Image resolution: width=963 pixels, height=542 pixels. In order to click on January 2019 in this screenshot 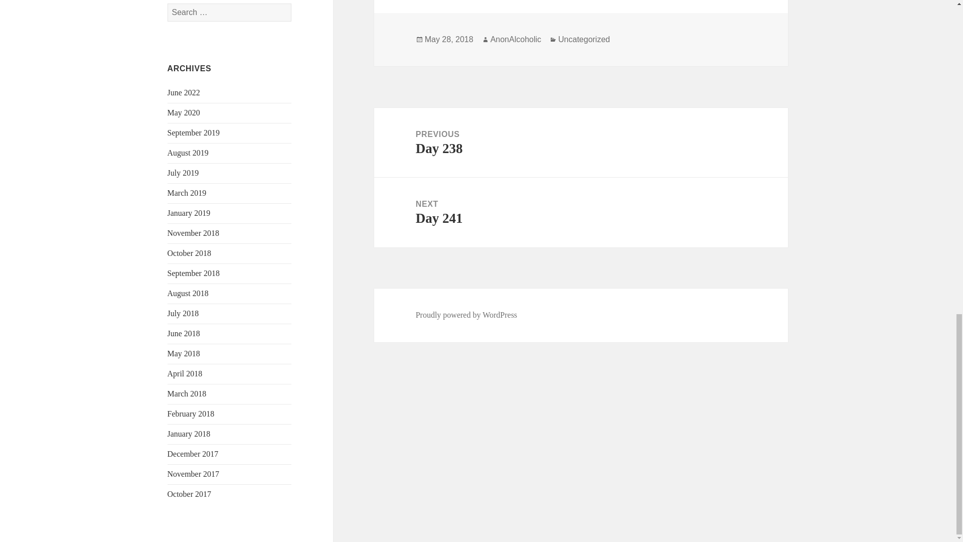, I will do `click(189, 213)`.